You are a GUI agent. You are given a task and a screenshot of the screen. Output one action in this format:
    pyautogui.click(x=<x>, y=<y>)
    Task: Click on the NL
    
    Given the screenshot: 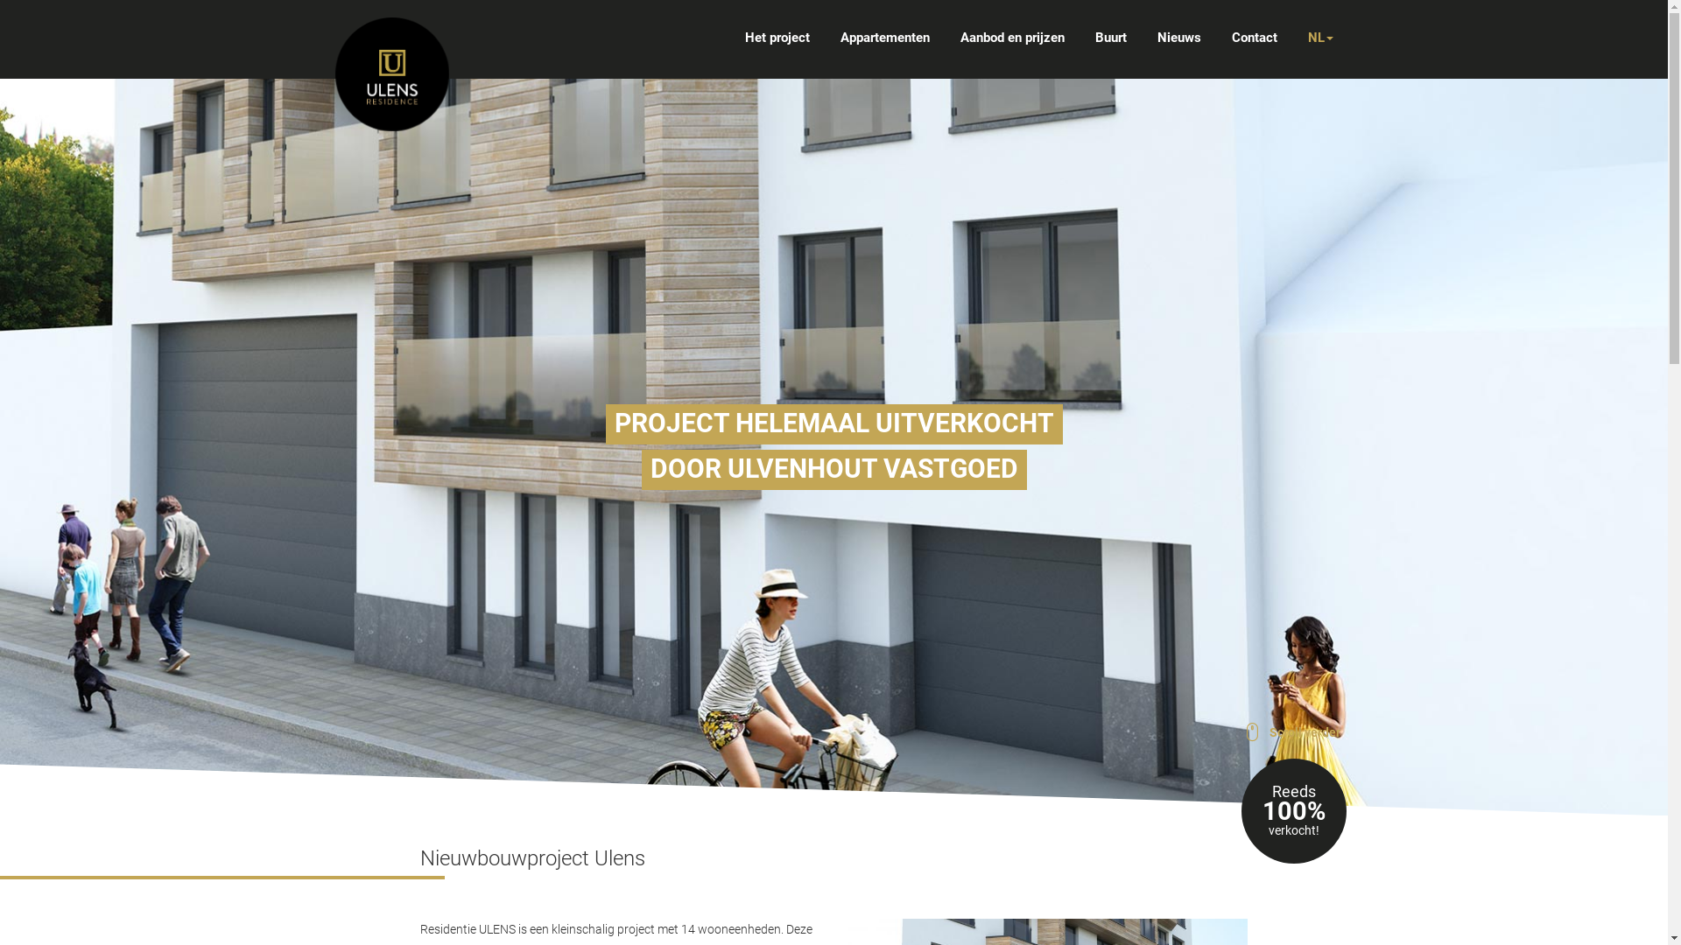 What is the action you would take?
    pyautogui.click(x=1320, y=38)
    